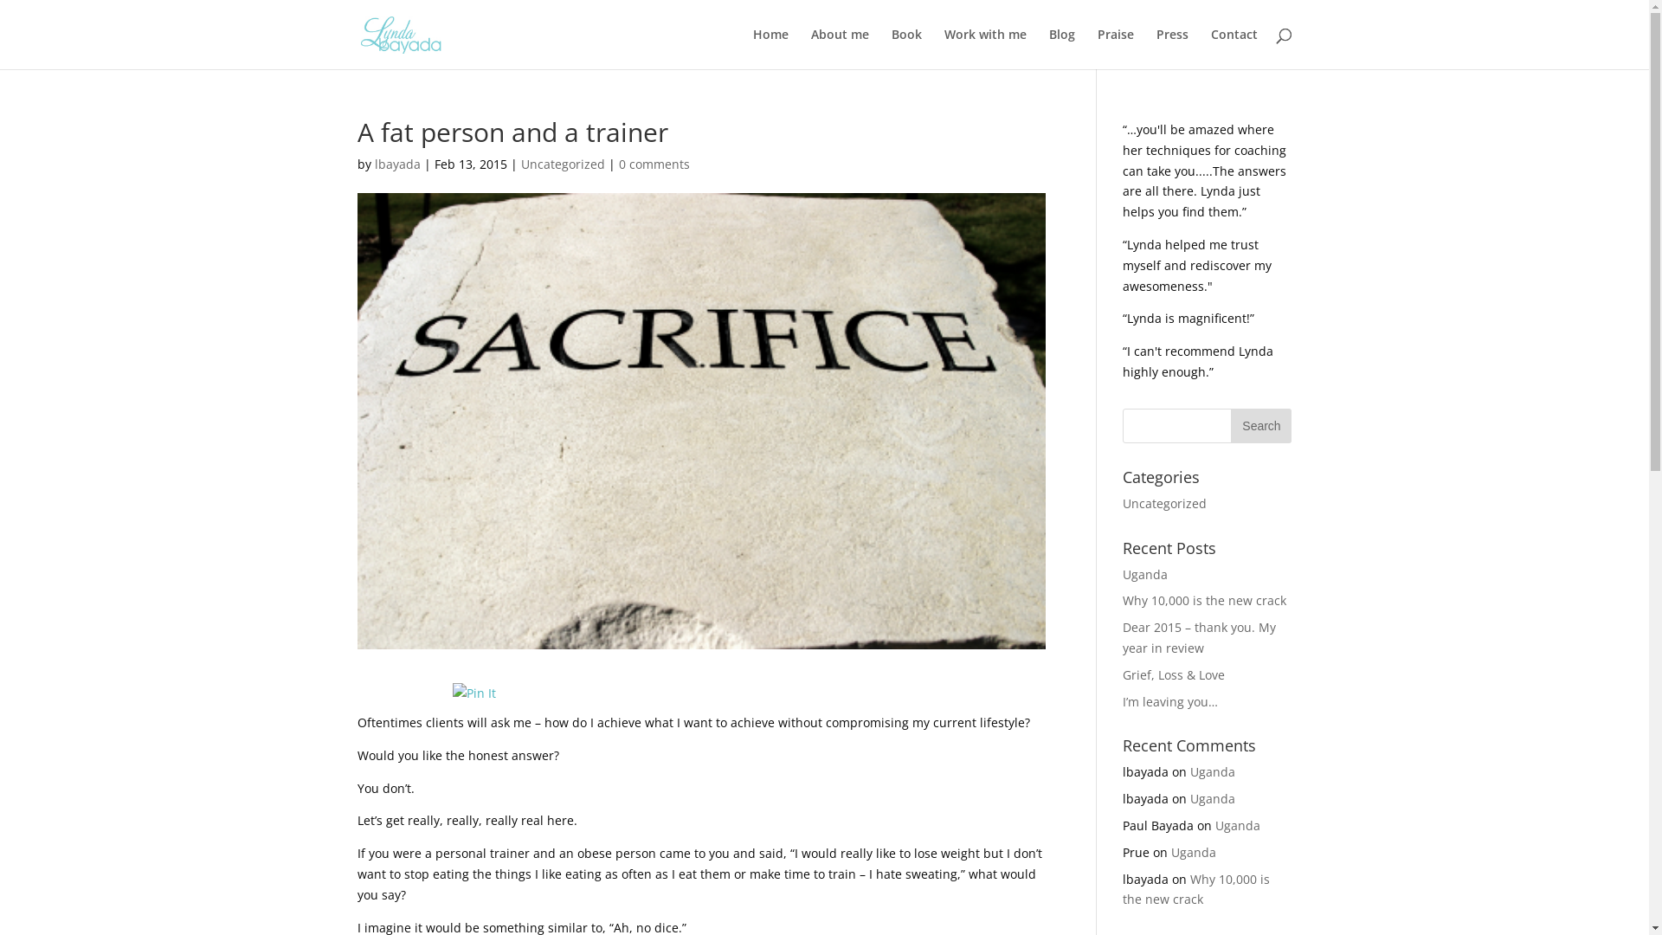 The width and height of the screenshot is (1662, 935). I want to click on Why 10,000 is the new crack, so click(1196, 890).